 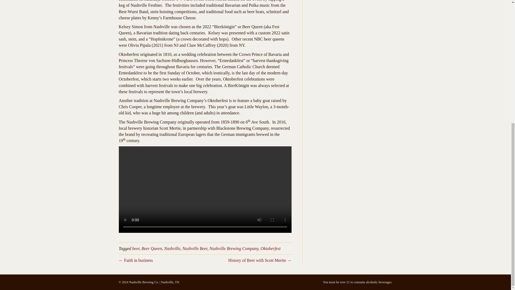 What do you see at coordinates (234, 248) in the screenshot?
I see `Nashville Brewing Company` at bounding box center [234, 248].